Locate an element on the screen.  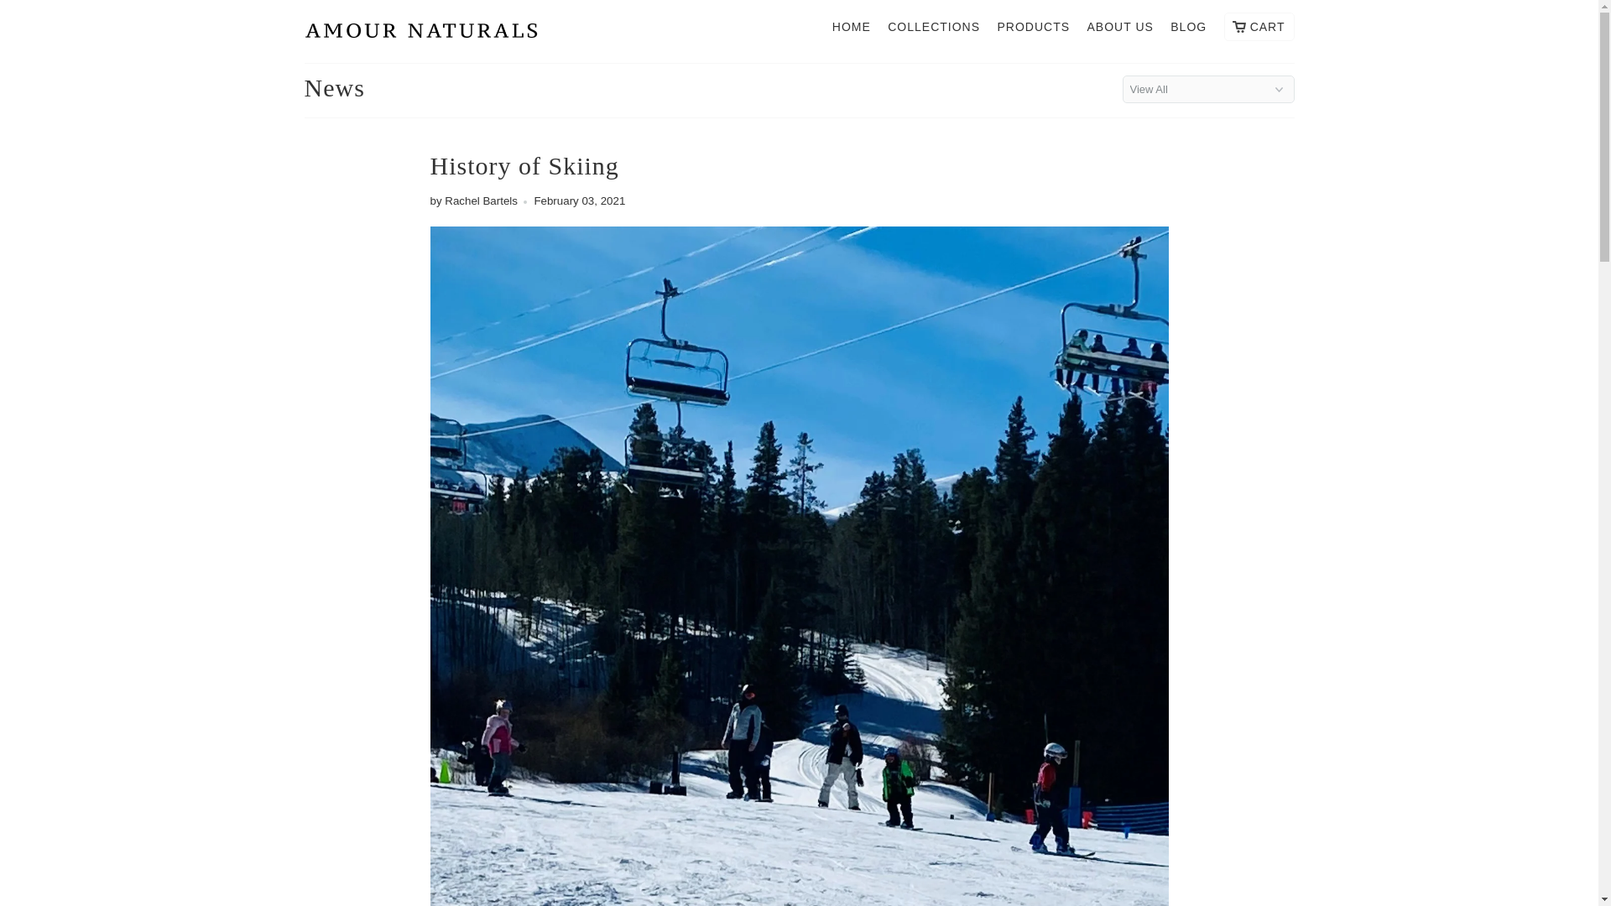
News is located at coordinates (334, 87).